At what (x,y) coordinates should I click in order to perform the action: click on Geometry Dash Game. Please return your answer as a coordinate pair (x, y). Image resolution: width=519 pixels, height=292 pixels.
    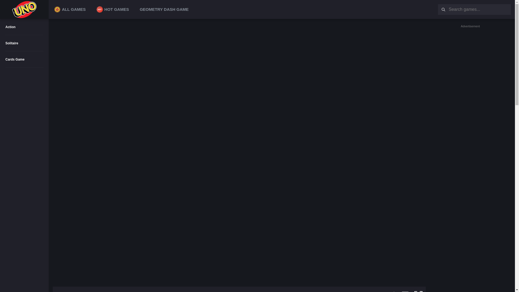
    Looking at the image, I should click on (164, 9).